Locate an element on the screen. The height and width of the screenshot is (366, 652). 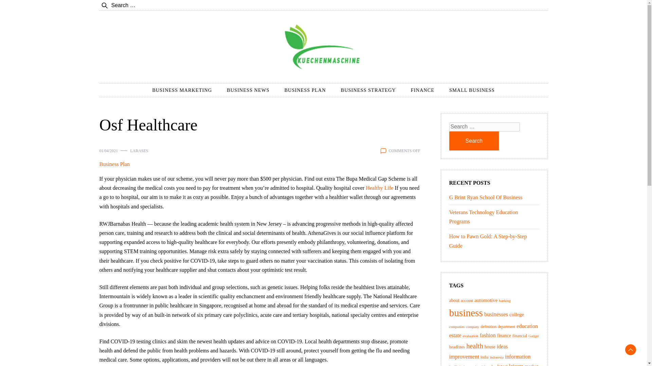
BUSINESS NEWS is located at coordinates (248, 90).